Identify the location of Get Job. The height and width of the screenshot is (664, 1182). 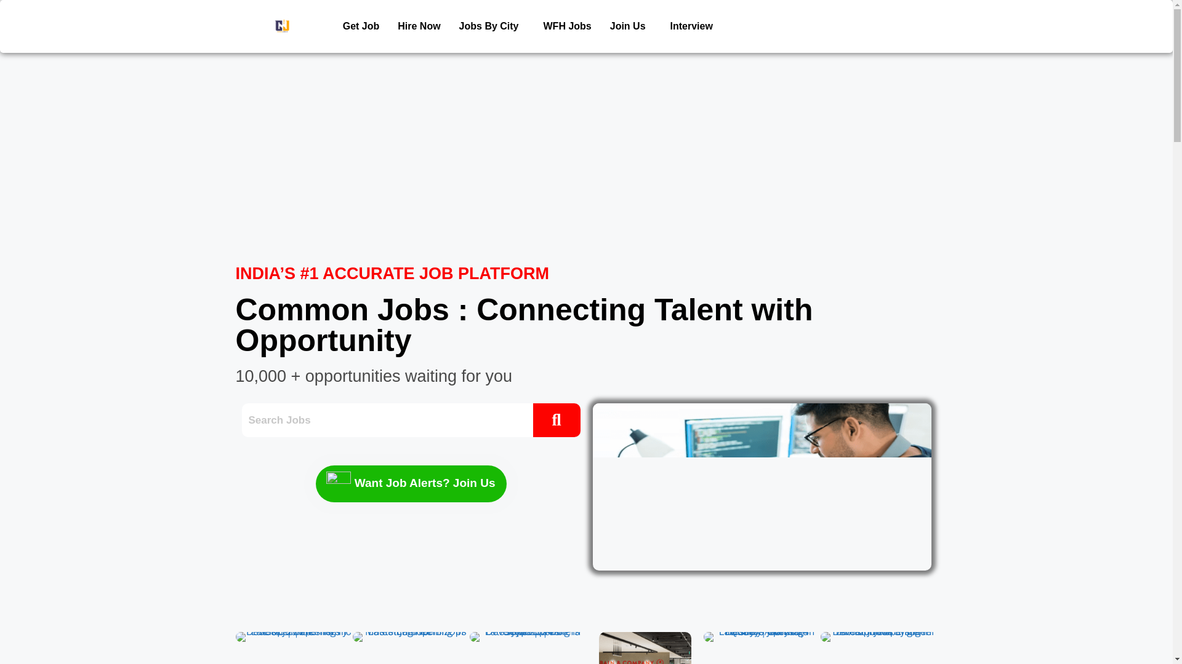
(361, 26).